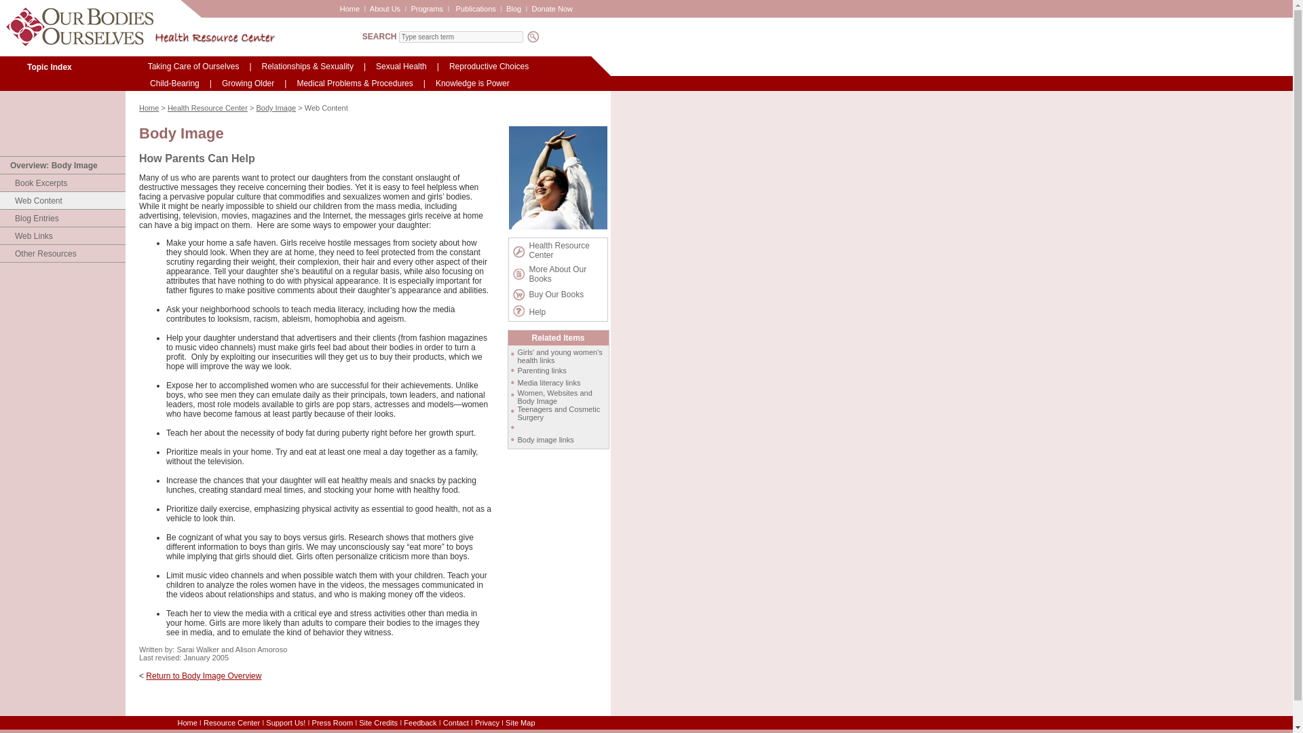  What do you see at coordinates (385, 8) in the screenshot?
I see `About Us` at bounding box center [385, 8].